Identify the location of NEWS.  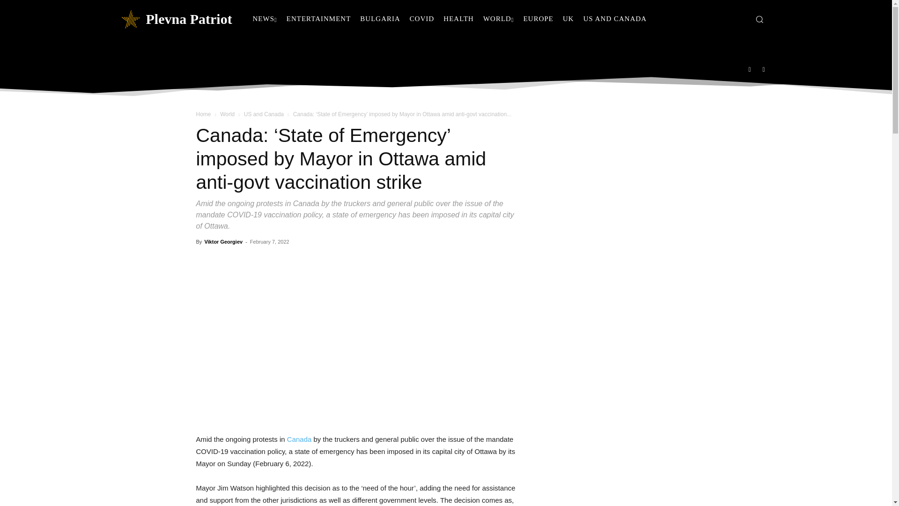
(265, 19).